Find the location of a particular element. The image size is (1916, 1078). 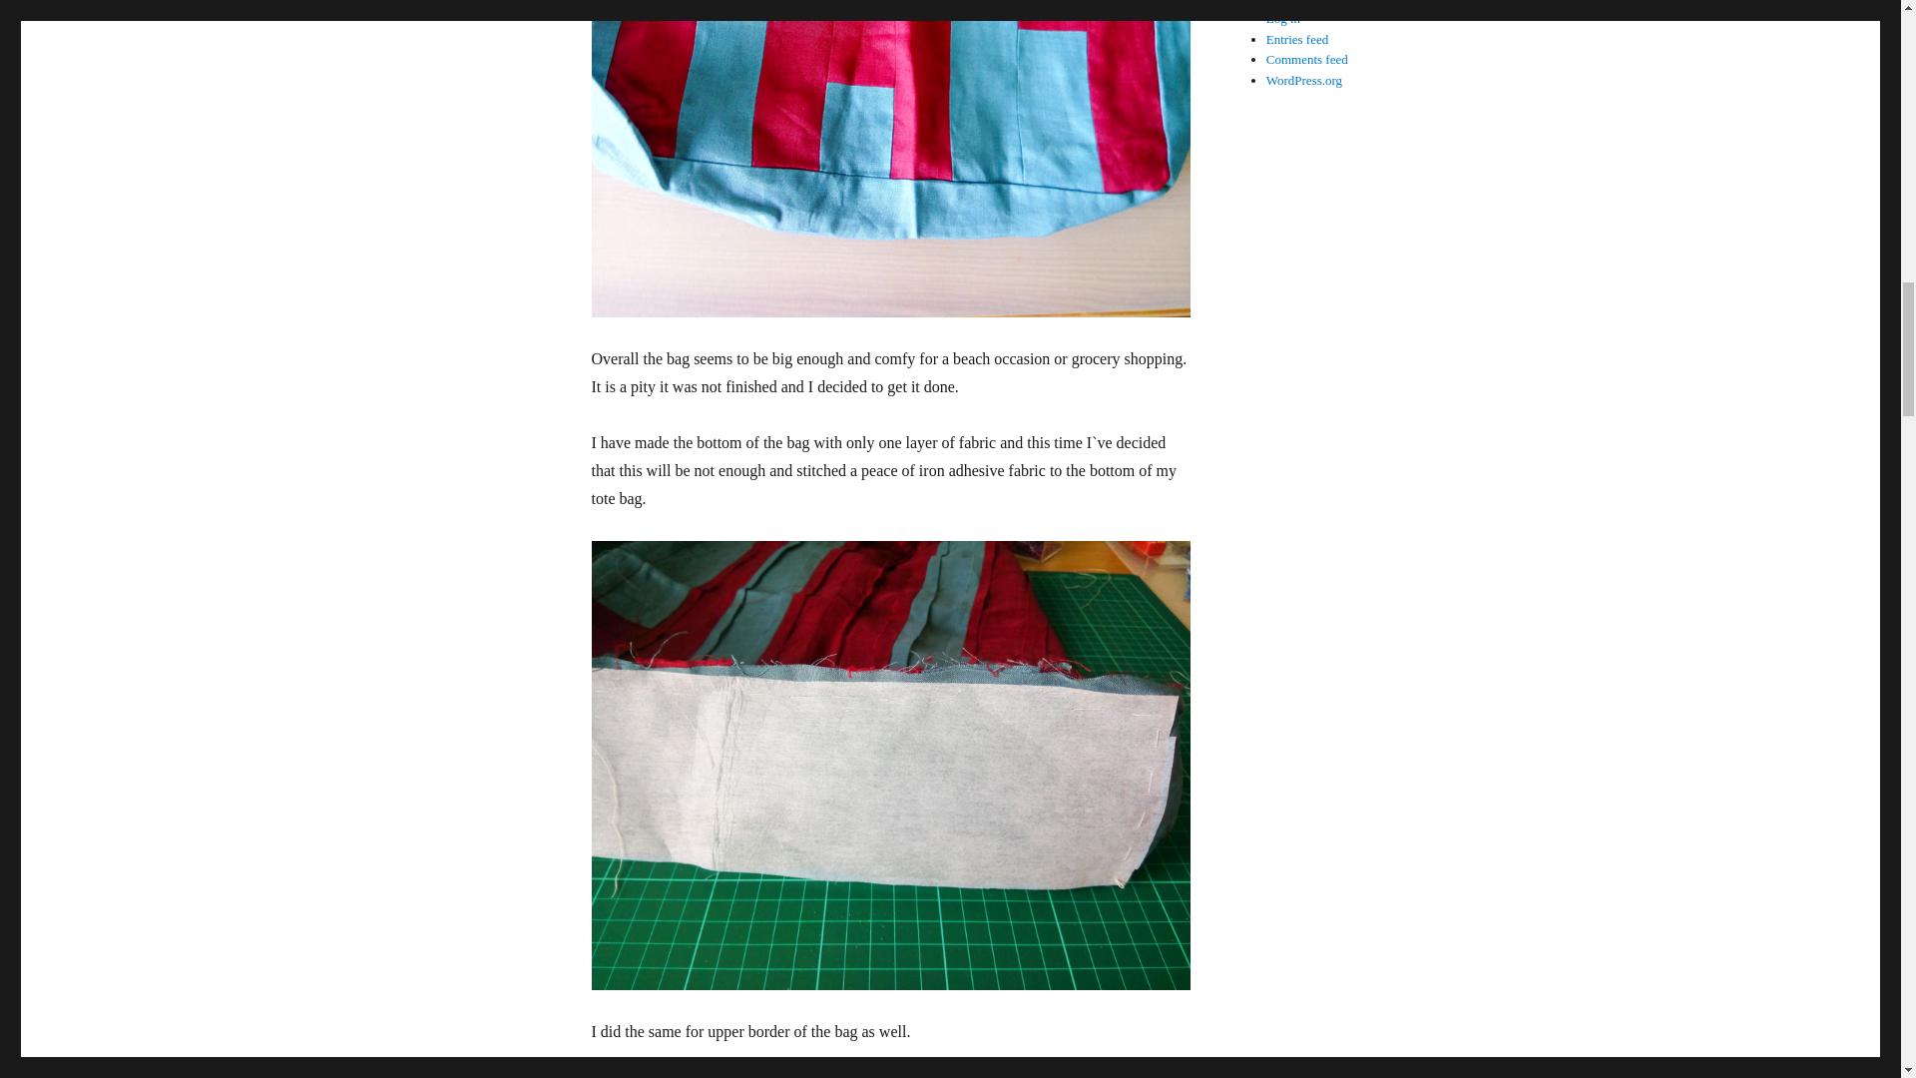

Advertisement is located at coordinates (1402, 403).